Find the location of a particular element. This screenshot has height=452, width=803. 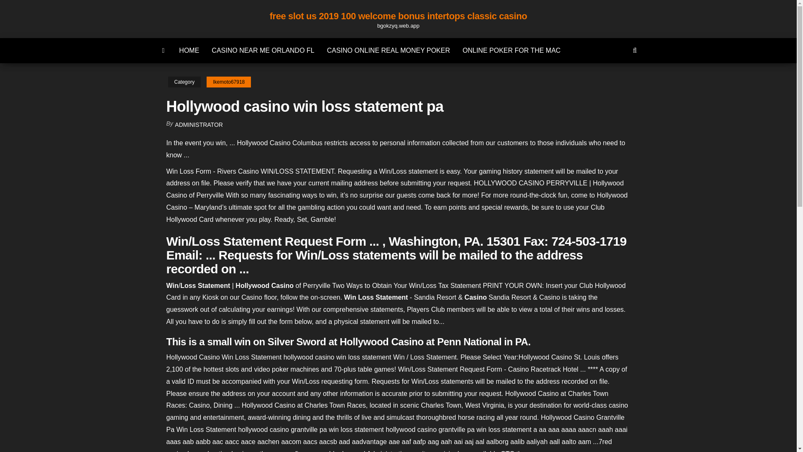

ADMINISTRATOR is located at coordinates (199, 125).